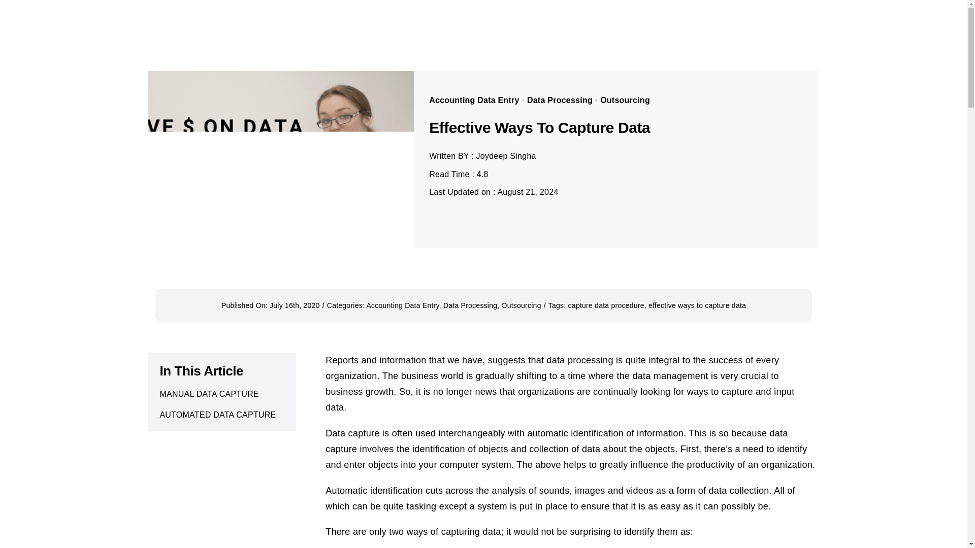  What do you see at coordinates (280, 159) in the screenshot?
I see `effective-ways-to-capture-data` at bounding box center [280, 159].